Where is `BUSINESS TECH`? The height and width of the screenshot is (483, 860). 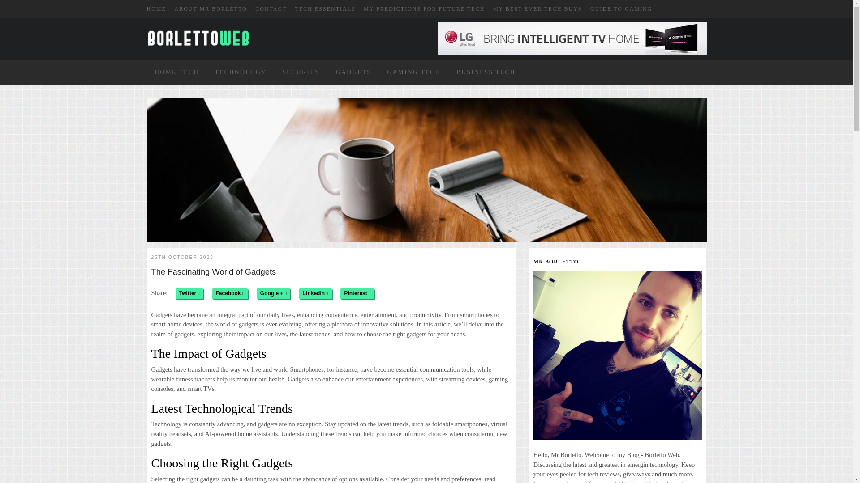 BUSINESS TECH is located at coordinates (486, 72).